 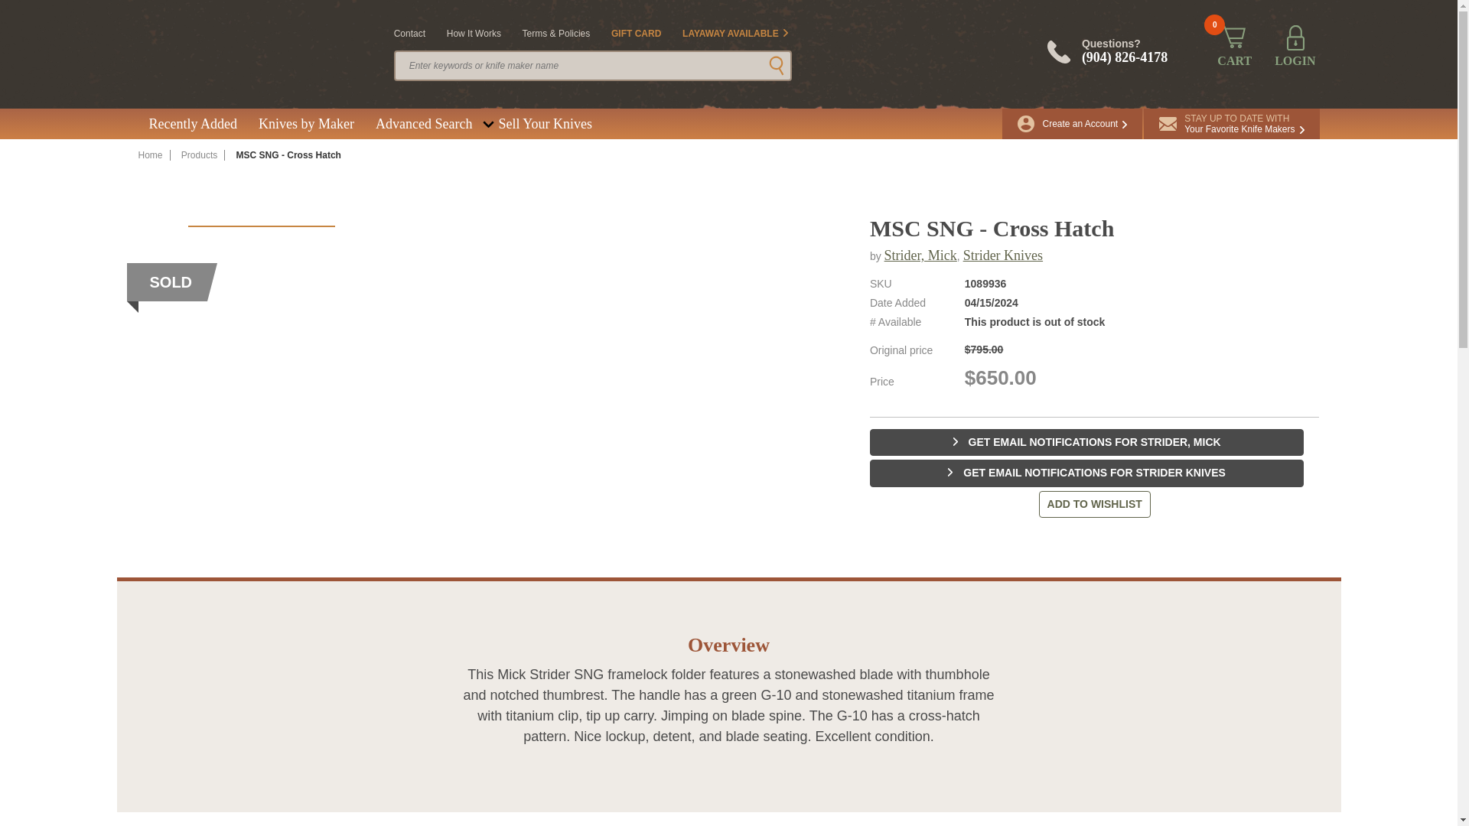 I want to click on How It Works, so click(x=542, y=124).